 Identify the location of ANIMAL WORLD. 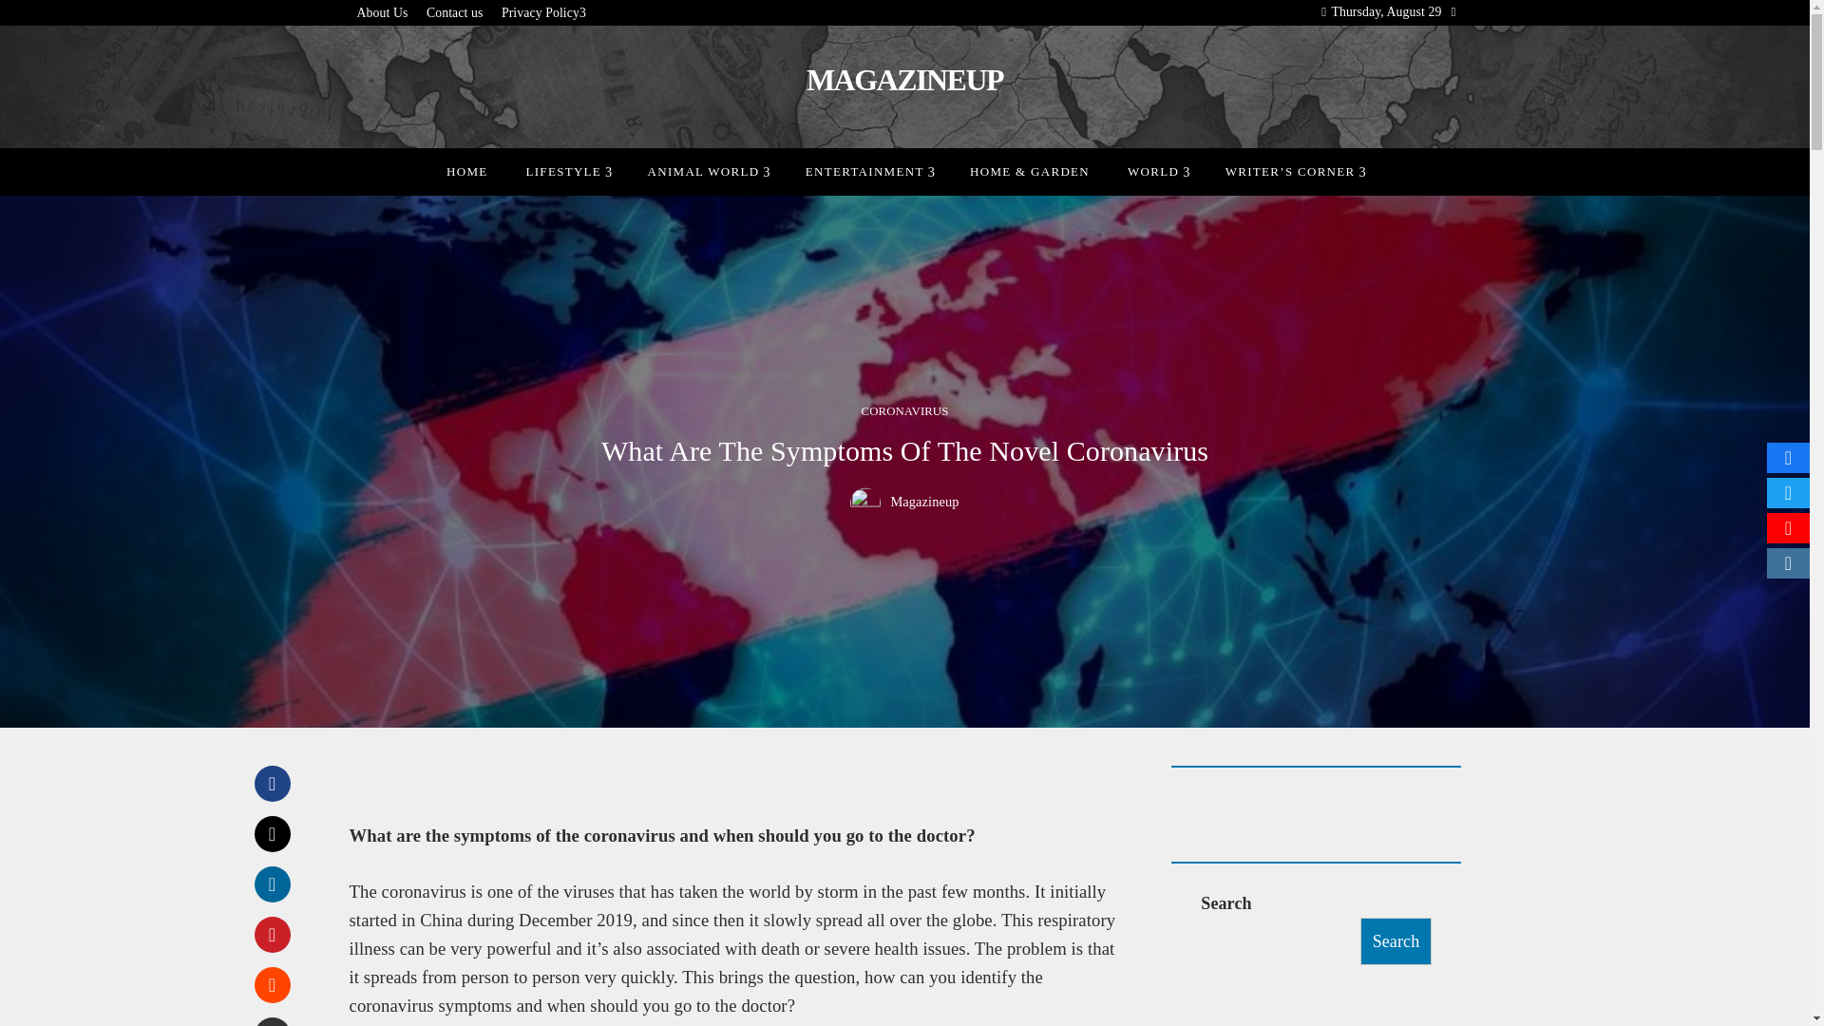
(707, 171).